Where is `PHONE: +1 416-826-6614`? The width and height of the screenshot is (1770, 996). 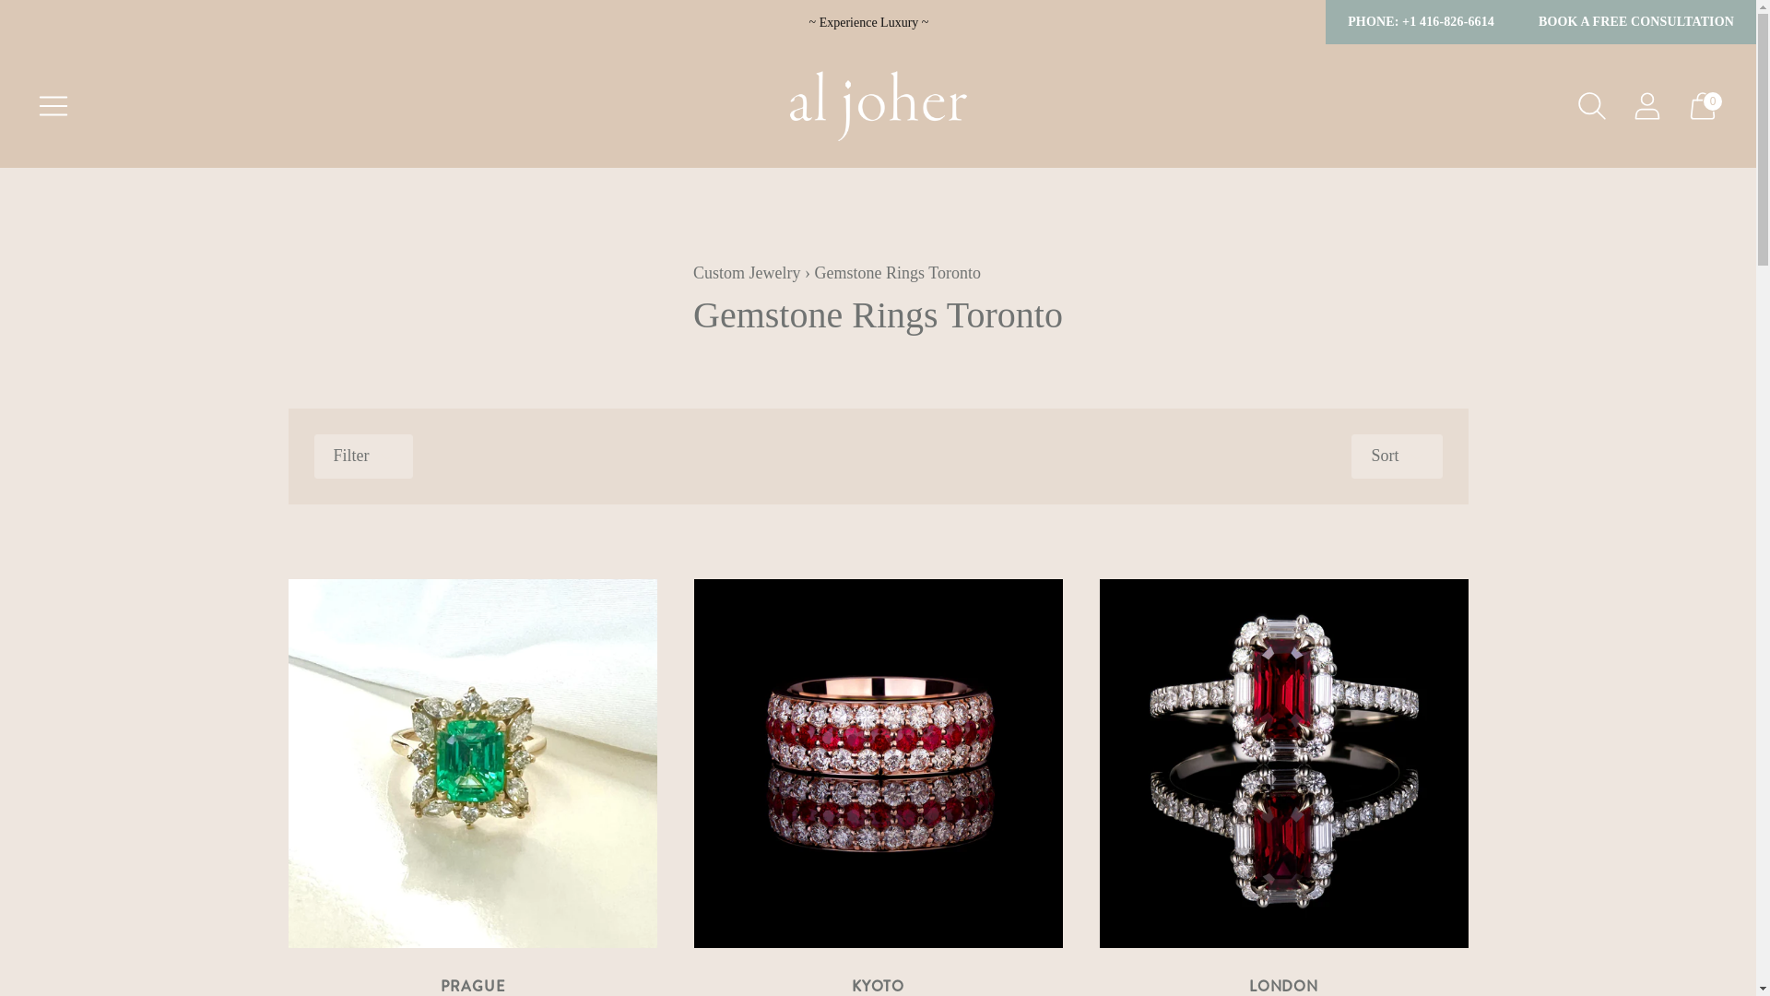 PHONE: +1 416-826-6614 is located at coordinates (1422, 22).